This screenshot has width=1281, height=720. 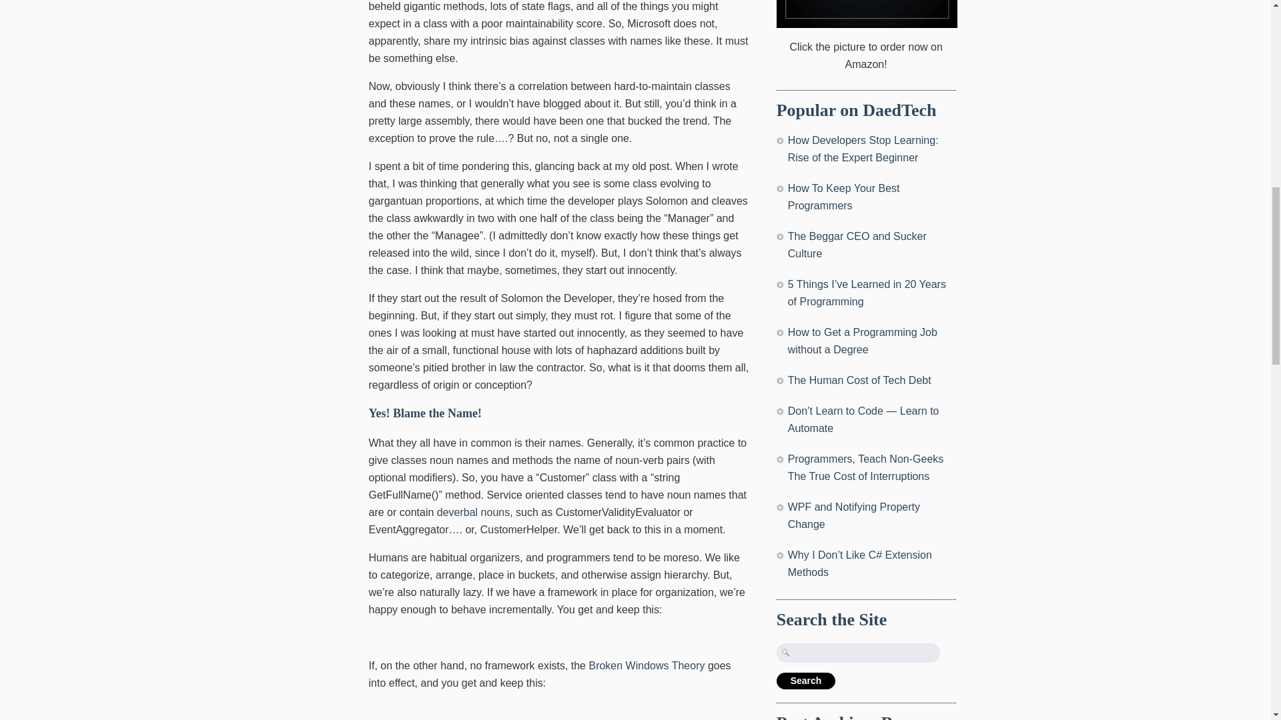 What do you see at coordinates (473, 512) in the screenshot?
I see `deverbal nouns` at bounding box center [473, 512].